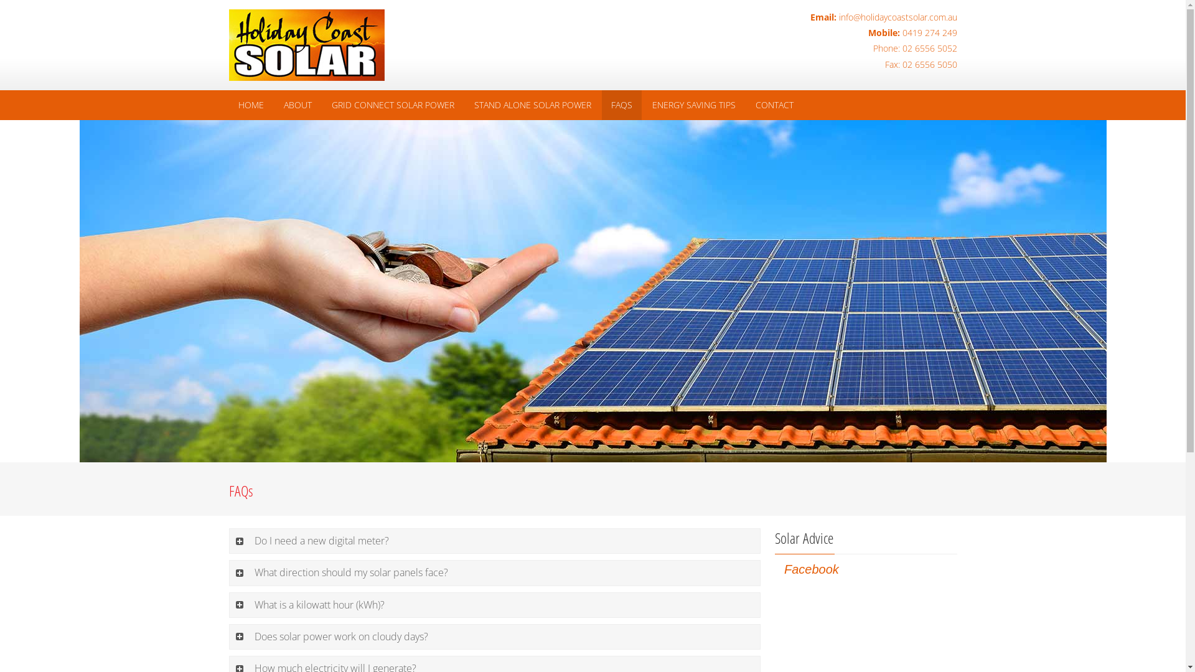 Image resolution: width=1195 pixels, height=672 pixels. Describe the element at coordinates (812, 569) in the screenshot. I see `Facebook` at that location.